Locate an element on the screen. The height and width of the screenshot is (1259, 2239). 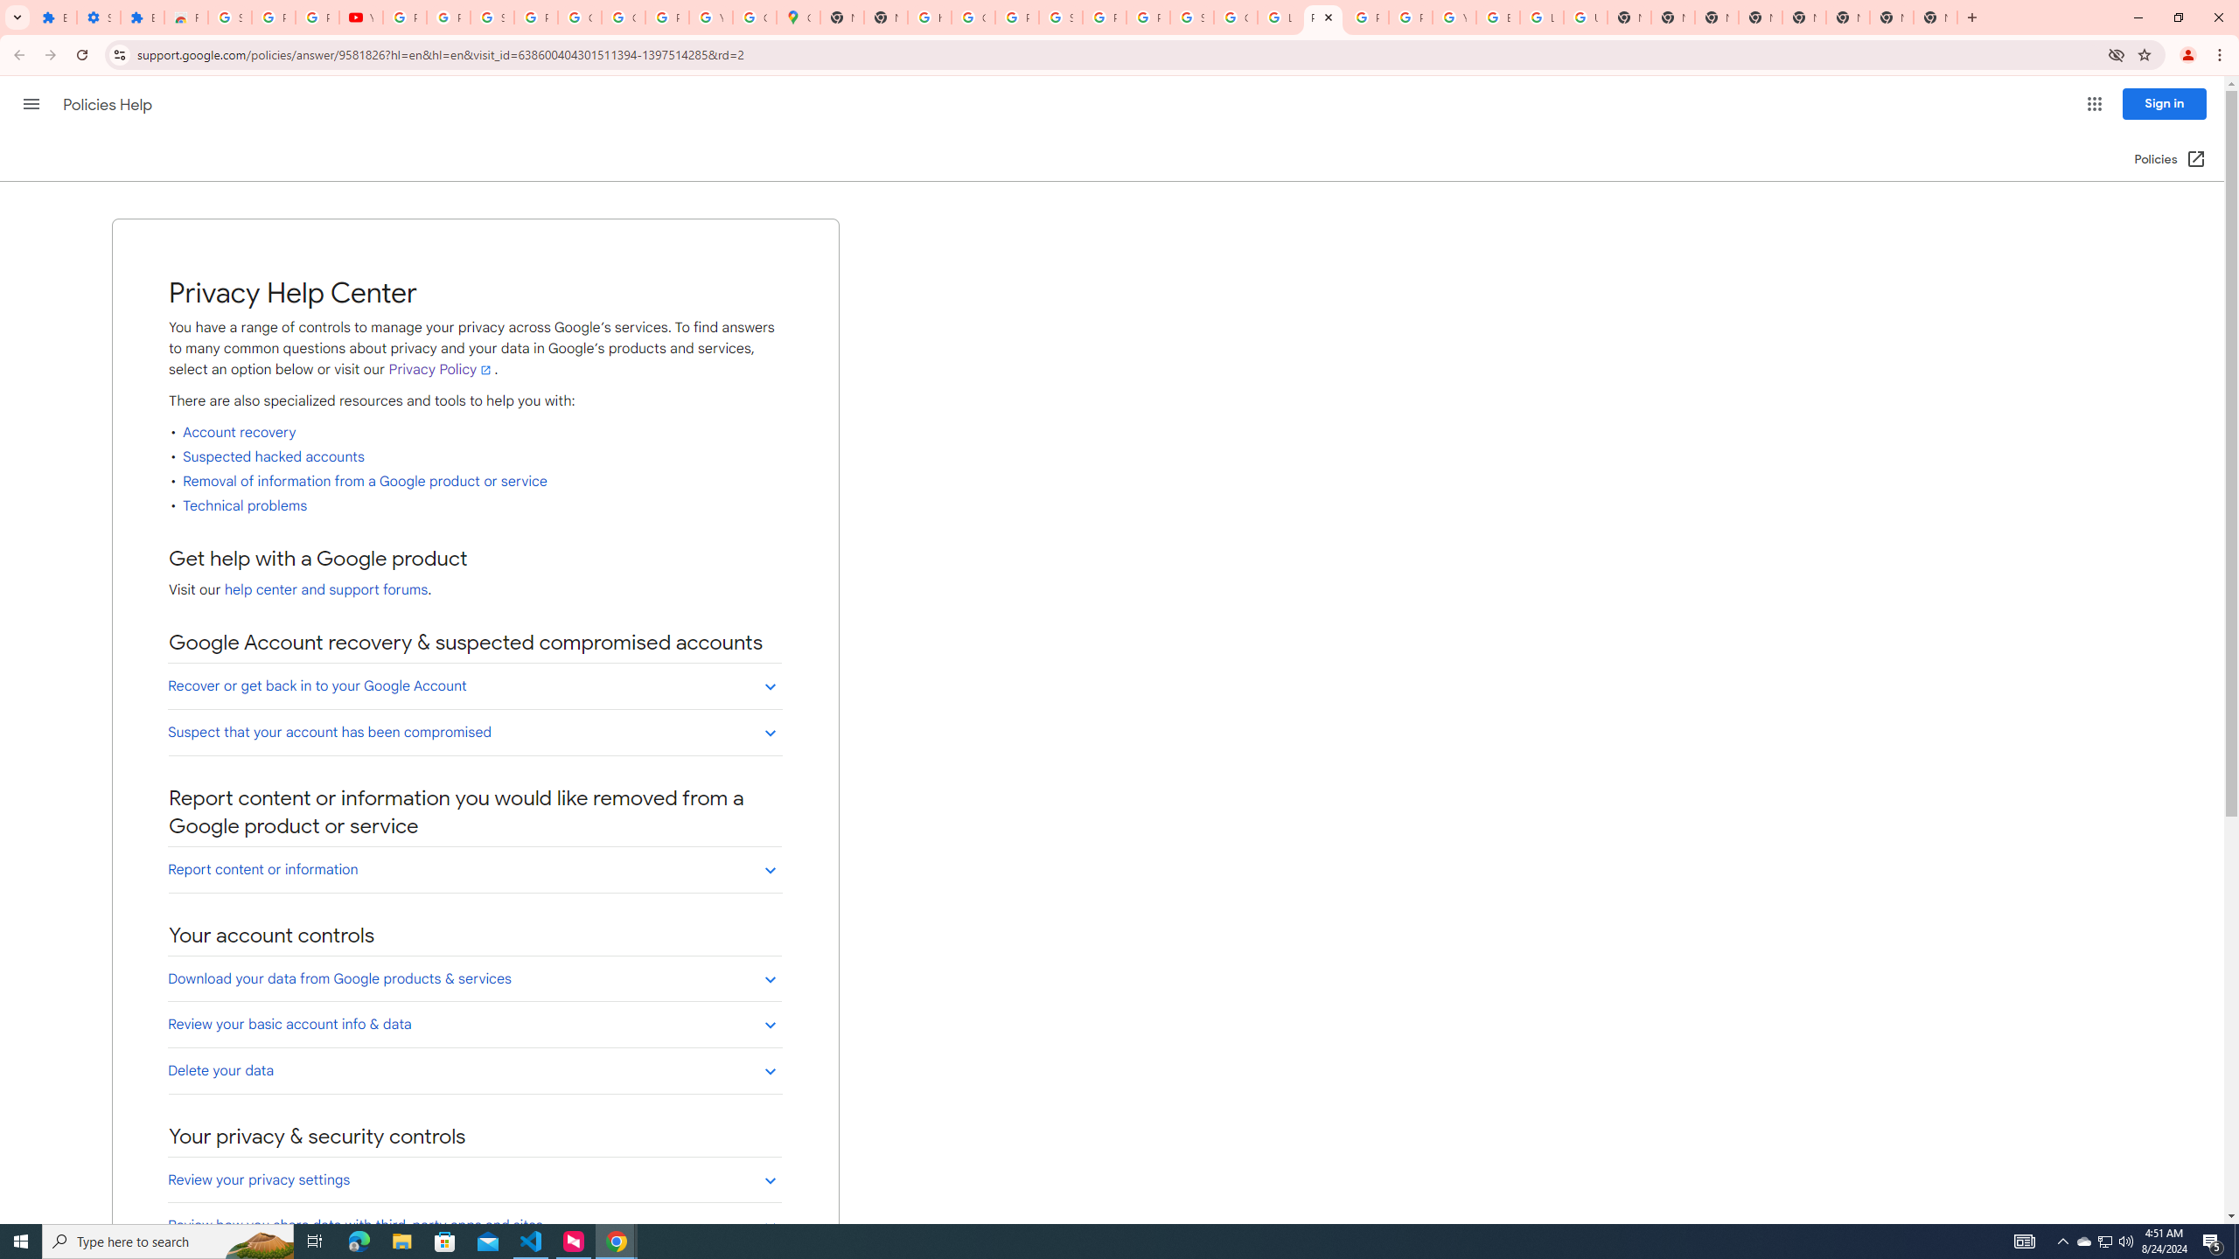
YouTube is located at coordinates (710, 17).